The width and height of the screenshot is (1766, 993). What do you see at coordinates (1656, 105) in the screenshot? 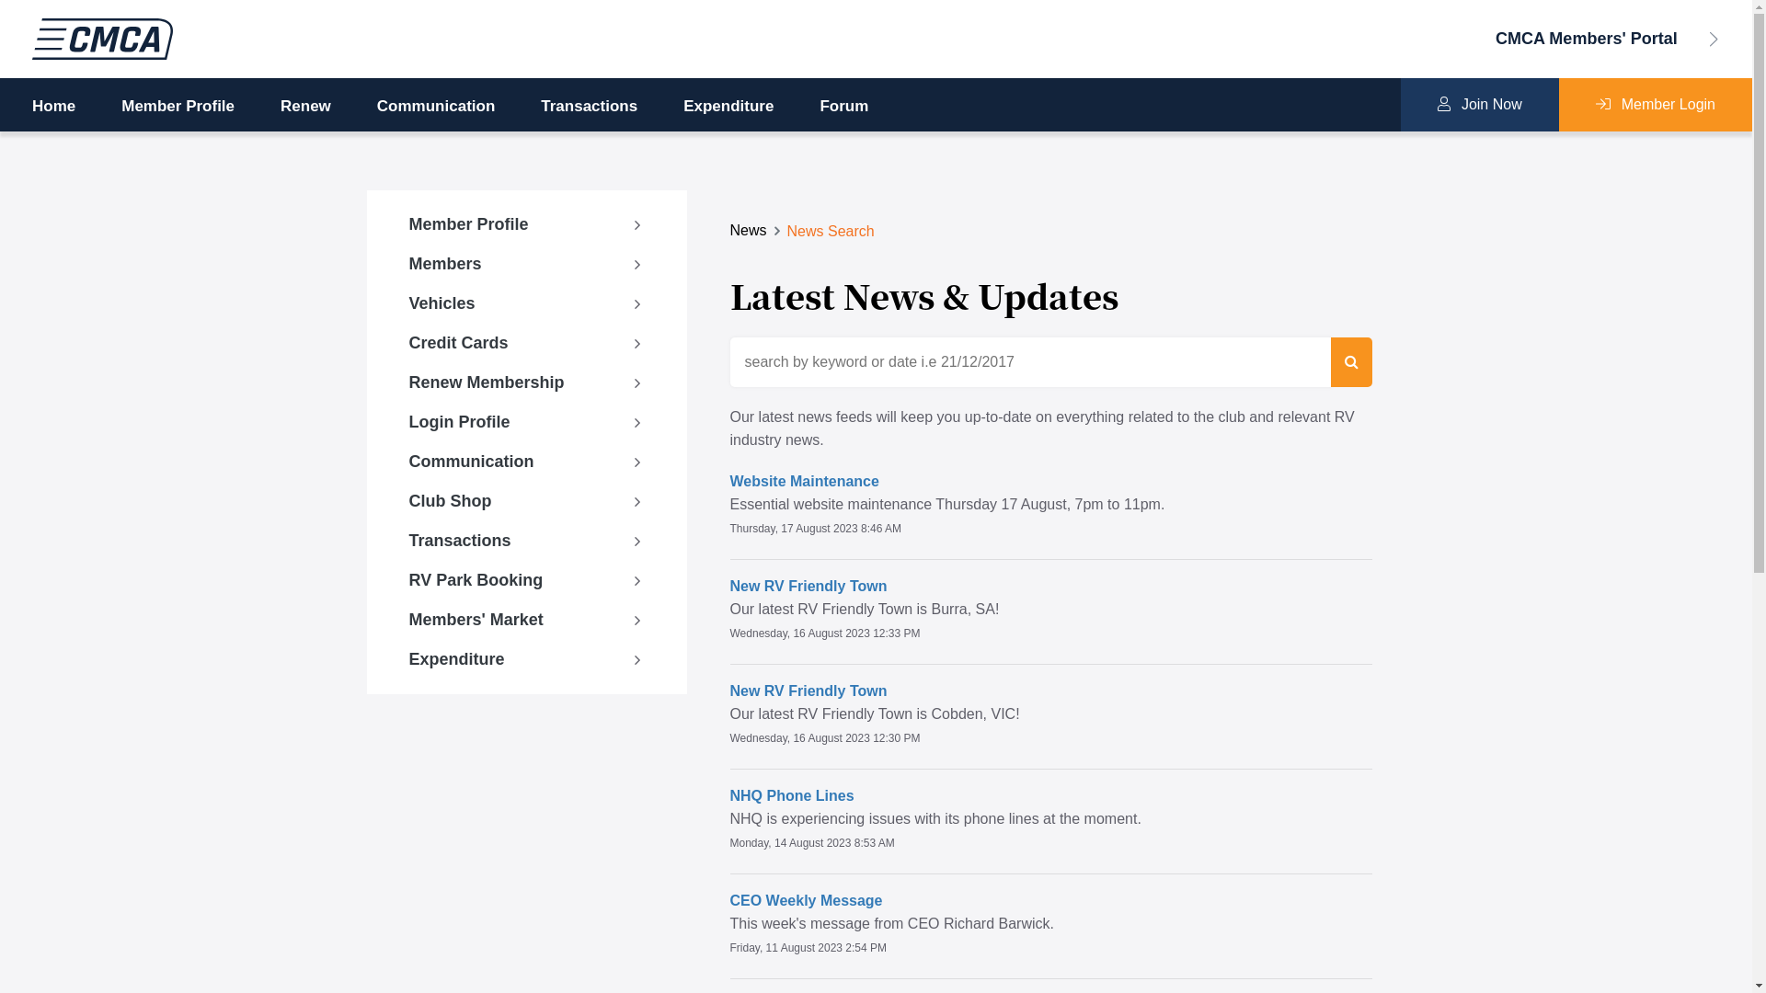
I see `Member Login` at bounding box center [1656, 105].